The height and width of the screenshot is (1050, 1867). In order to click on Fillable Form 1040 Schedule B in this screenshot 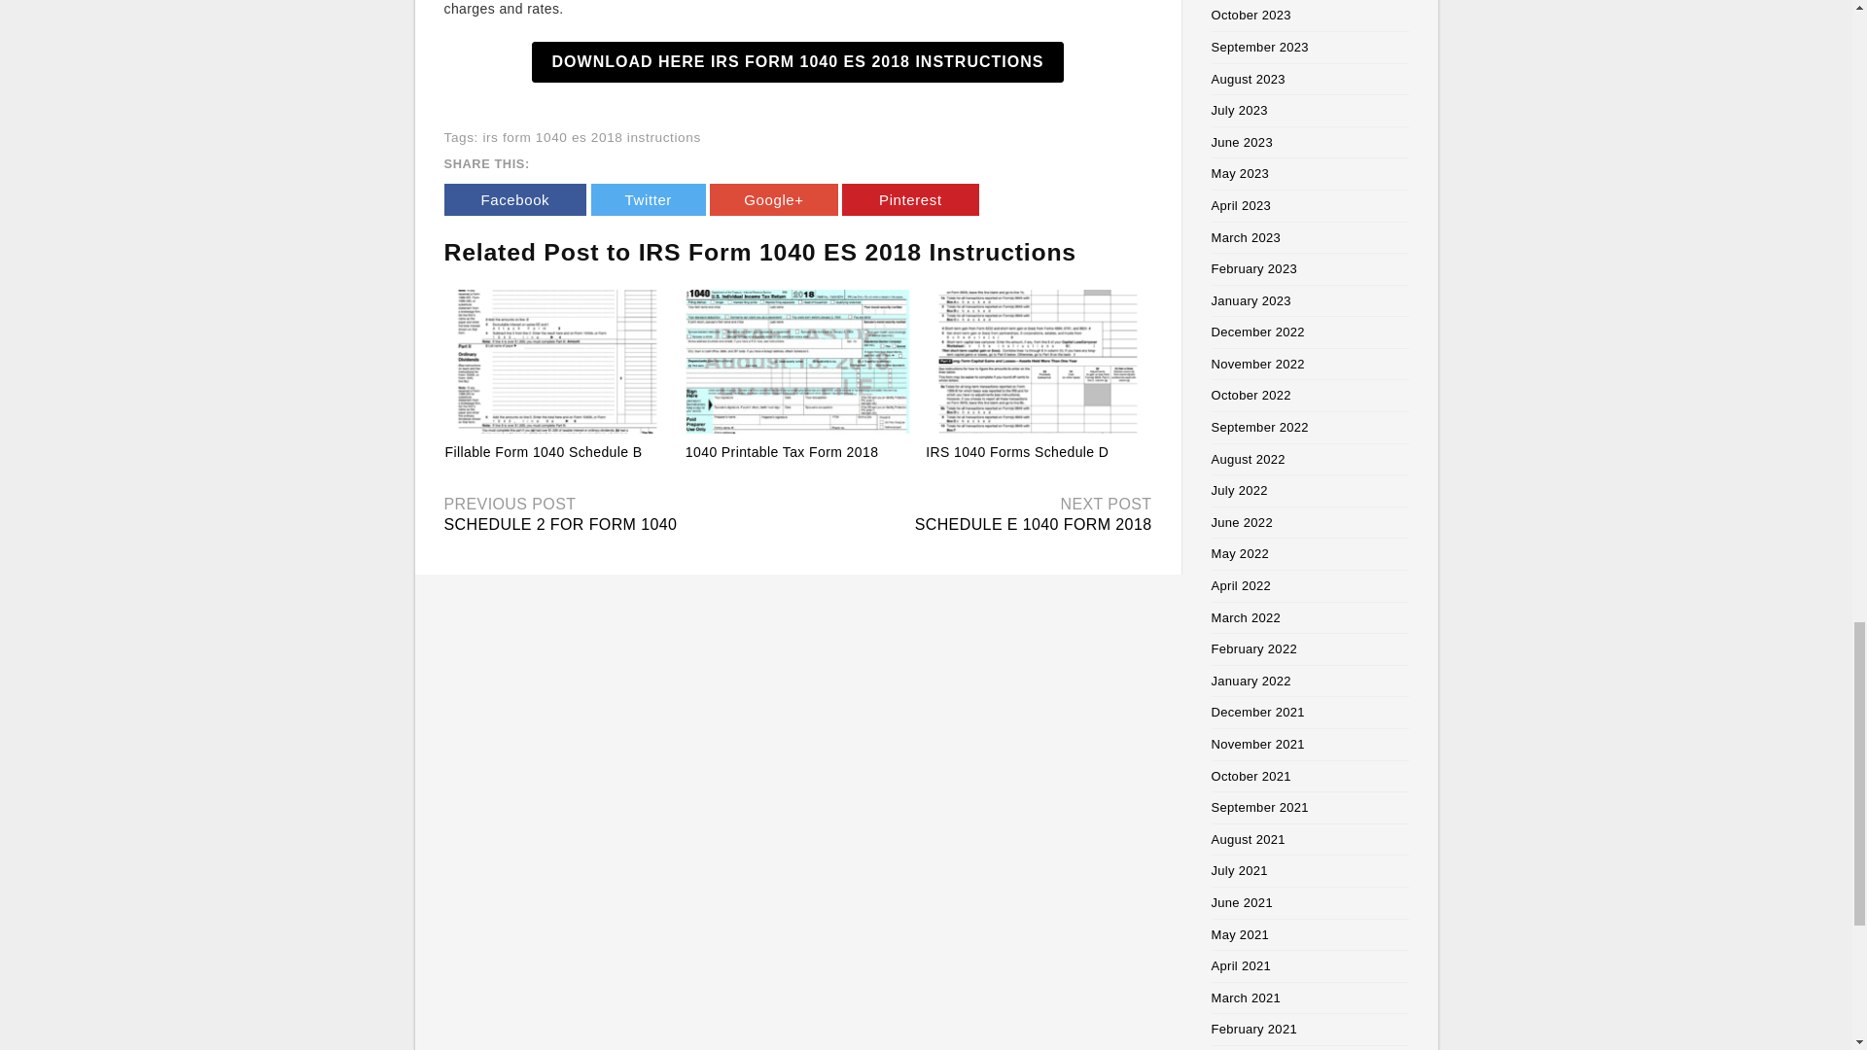, I will do `click(544, 451)`.